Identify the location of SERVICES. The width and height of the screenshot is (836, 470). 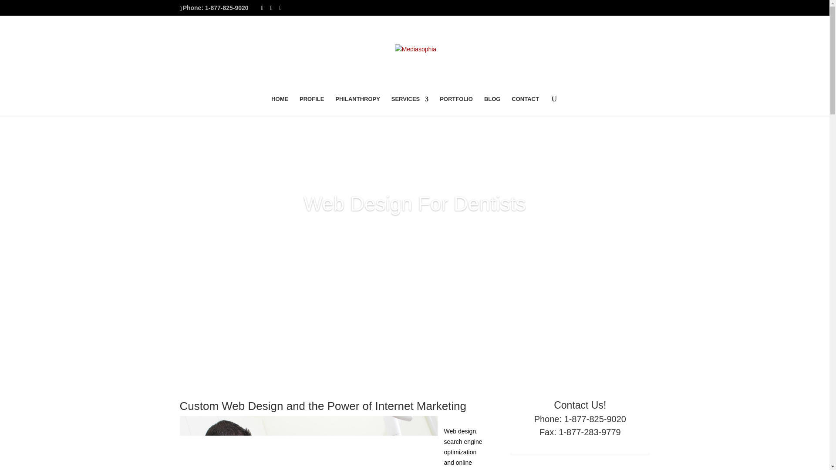
(410, 106).